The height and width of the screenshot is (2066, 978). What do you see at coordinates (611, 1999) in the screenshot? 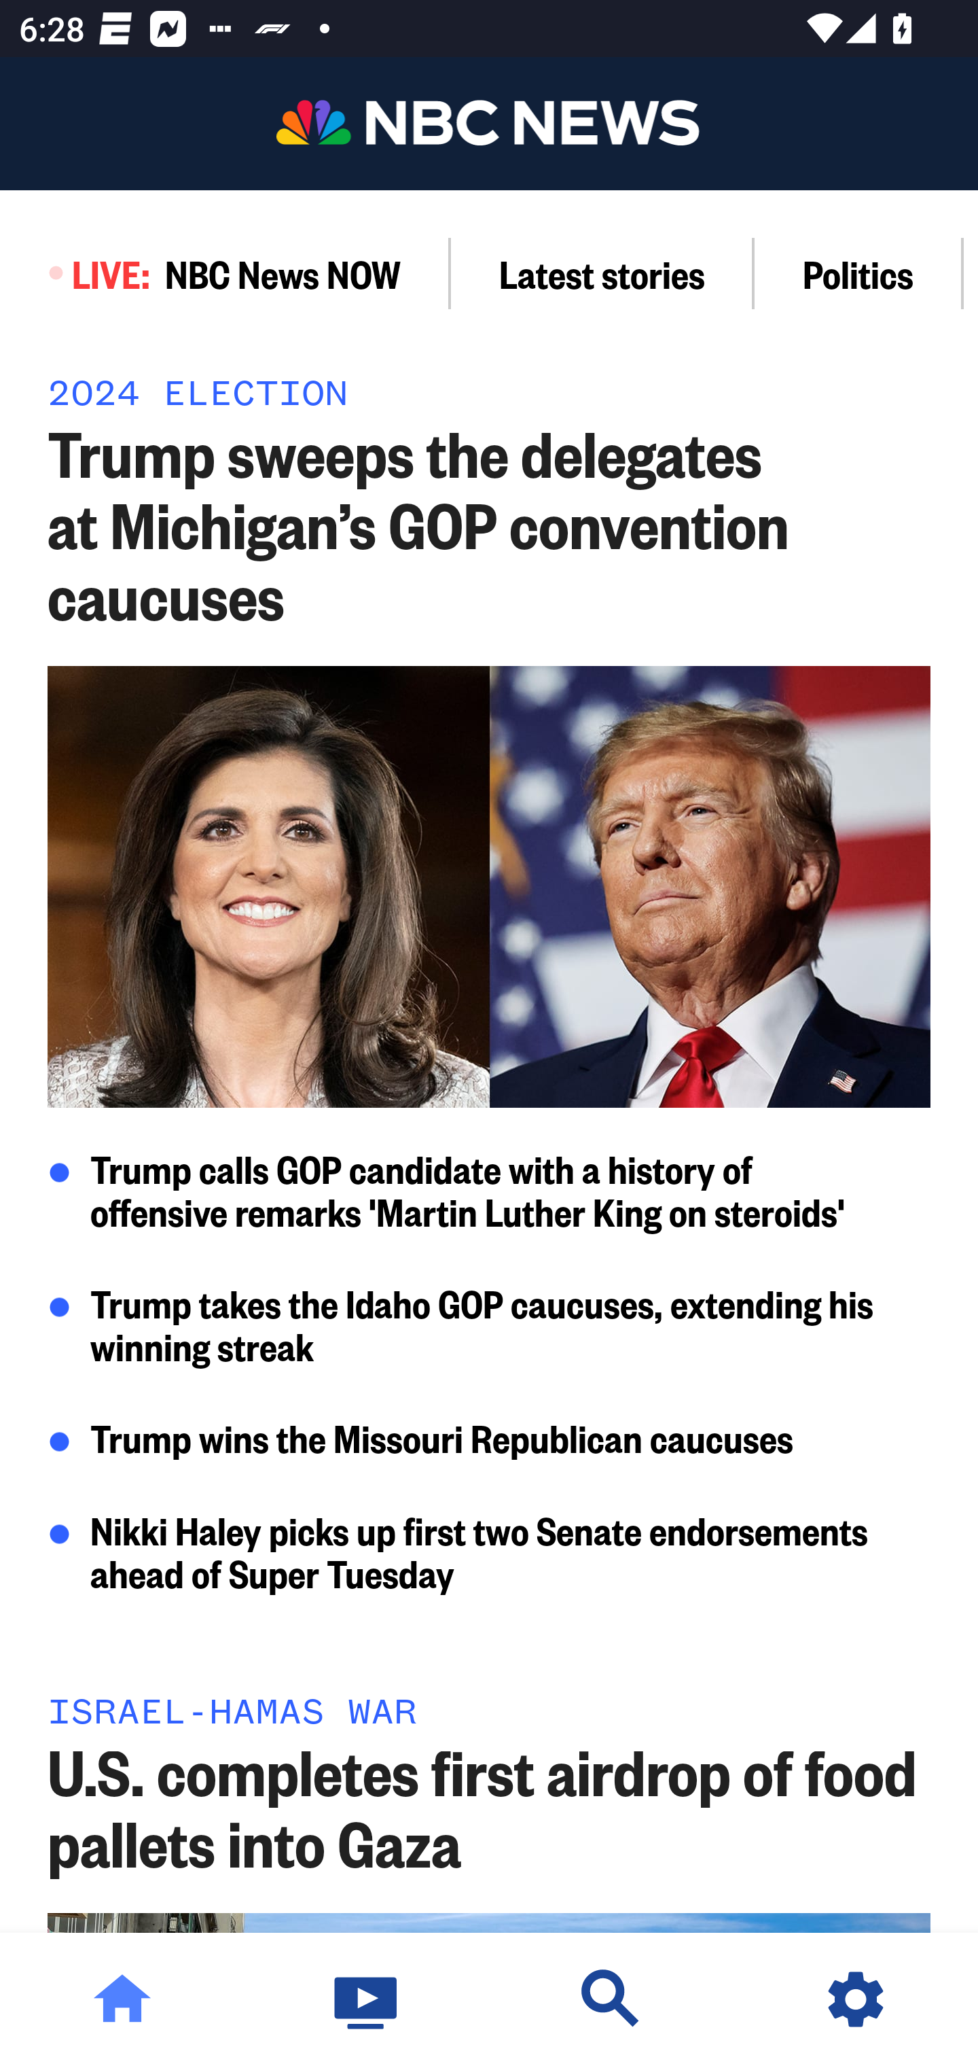
I see `Discover` at bounding box center [611, 1999].